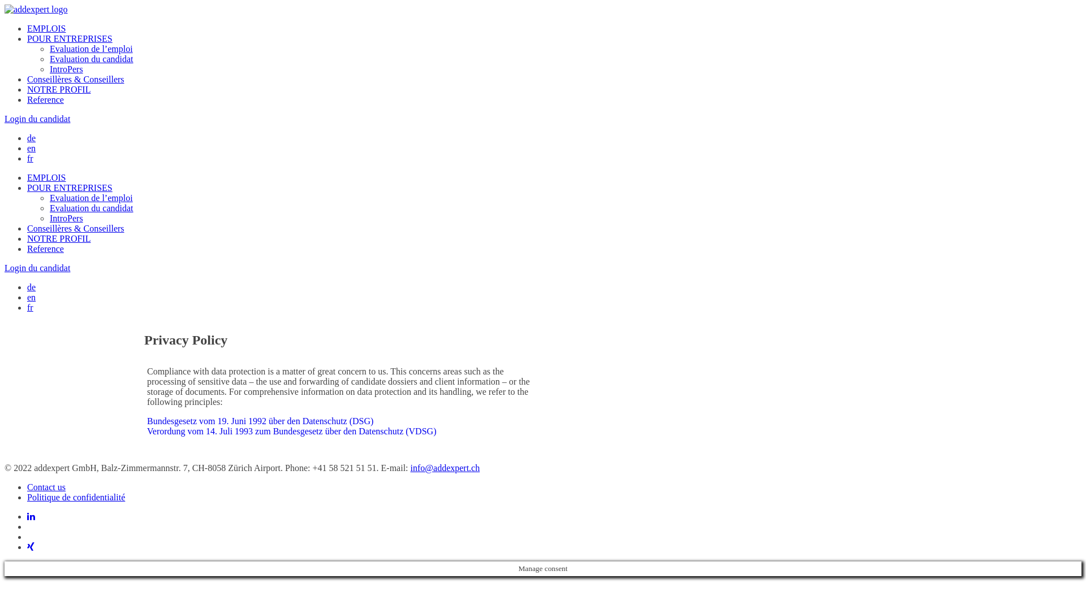 The image size is (1086, 610). I want to click on Reference, so click(45, 99).